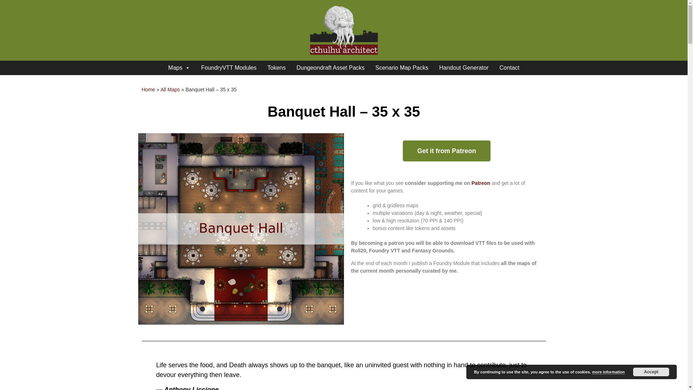 The image size is (693, 390). What do you see at coordinates (148, 89) in the screenshot?
I see `Home` at bounding box center [148, 89].